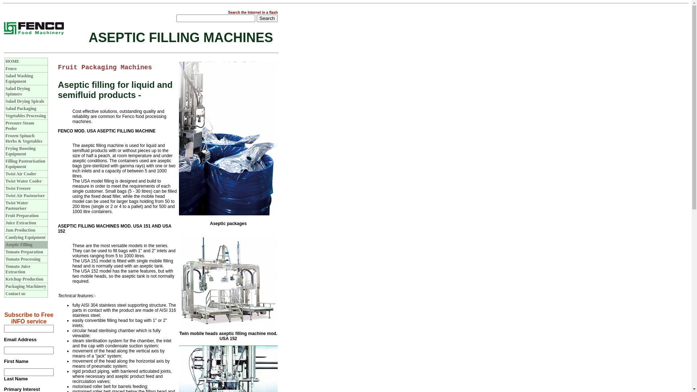  Describe the element at coordinates (12, 61) in the screenshot. I see `HOME` at that location.